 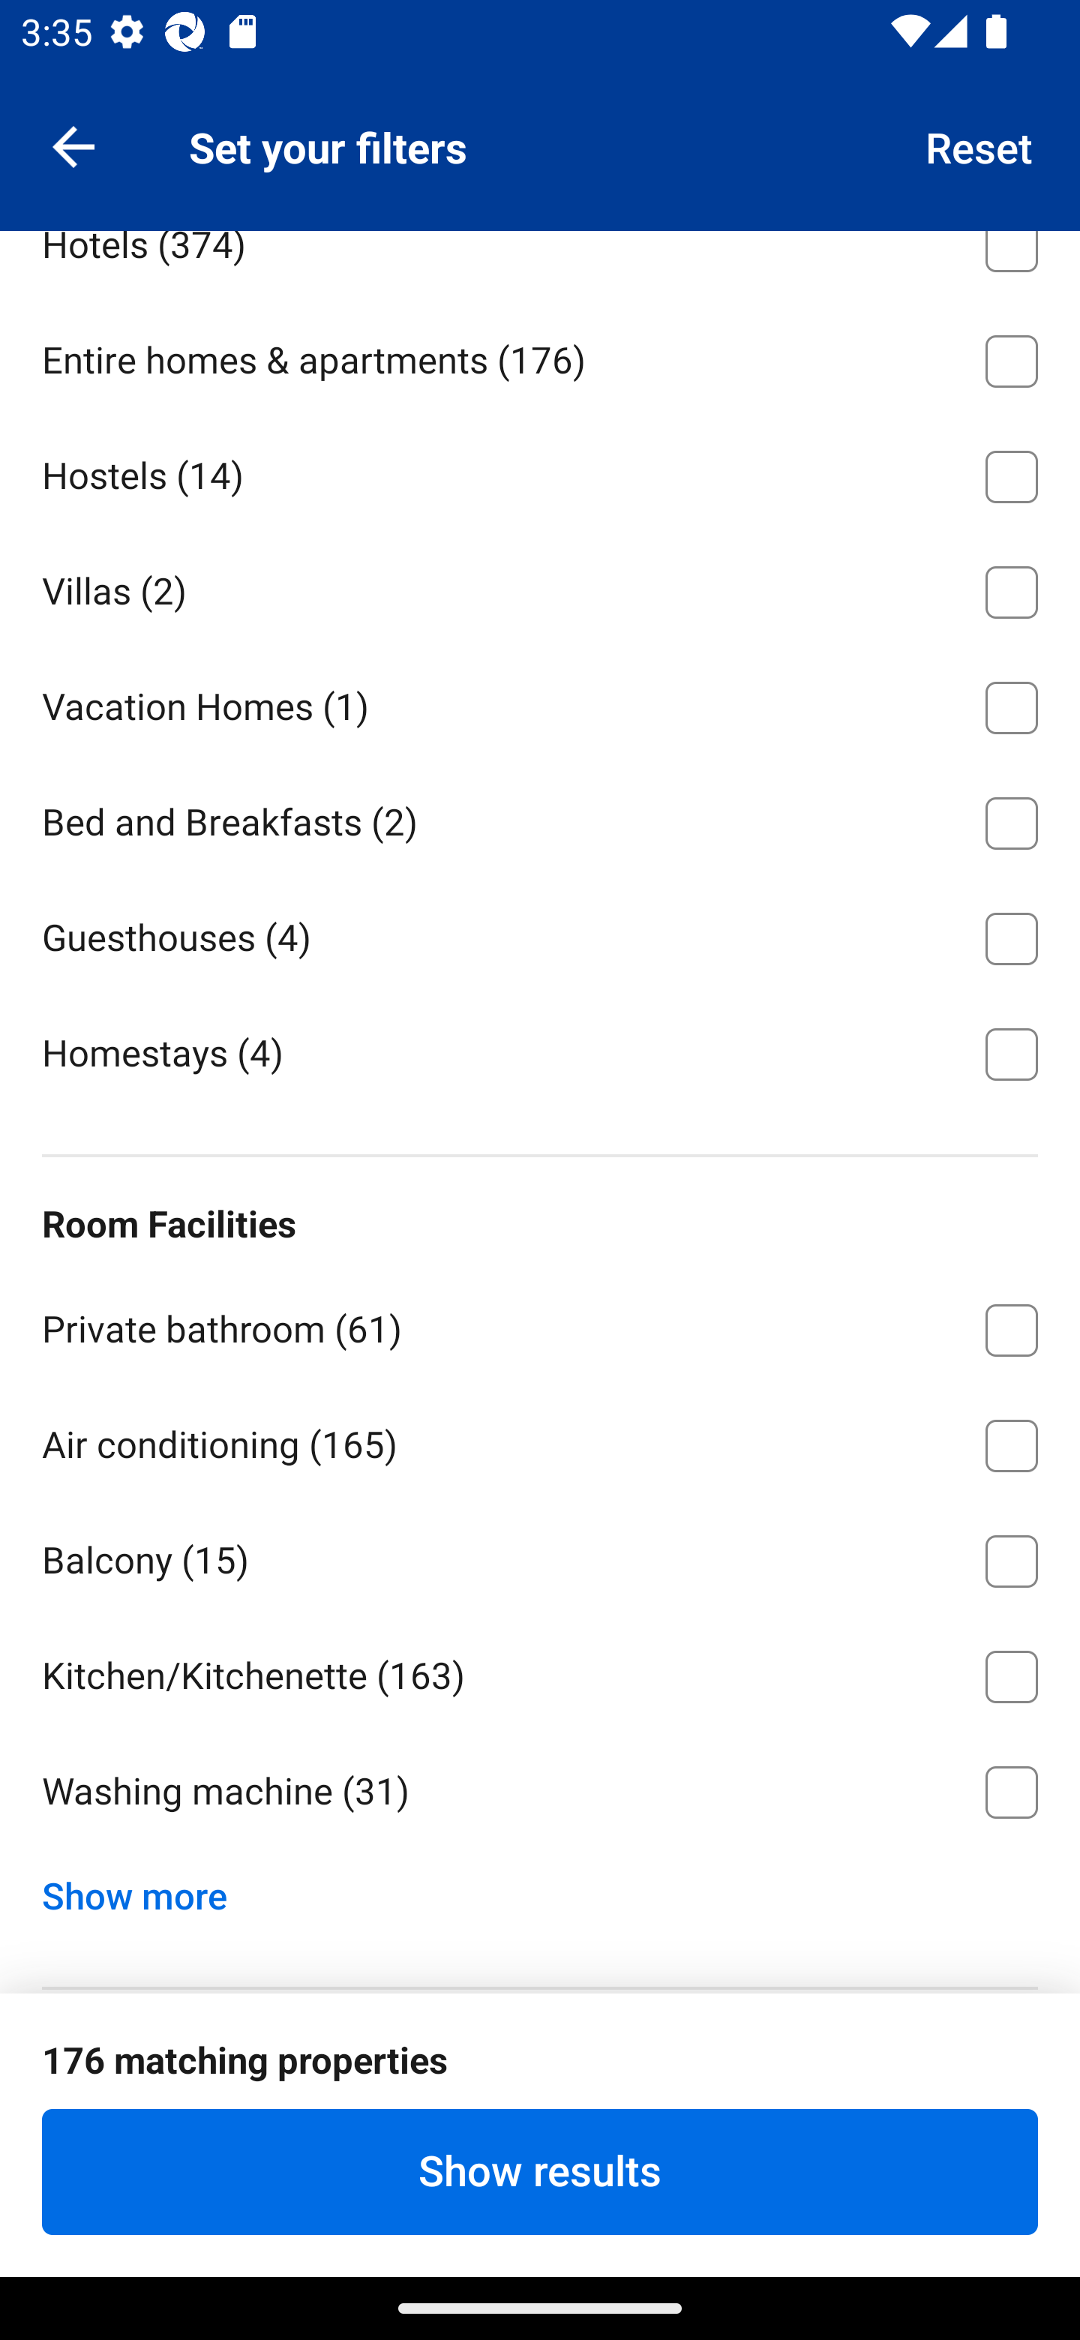 What do you see at coordinates (540, 265) in the screenshot?
I see `Hotels ⁦(374)` at bounding box center [540, 265].